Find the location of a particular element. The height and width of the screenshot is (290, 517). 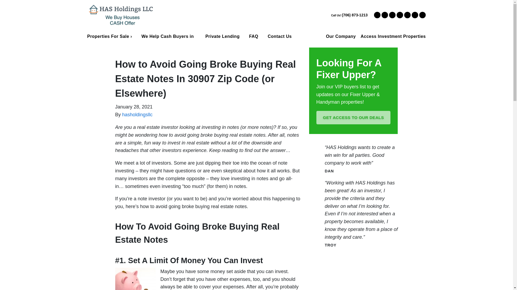

Twitter is located at coordinates (377, 15).